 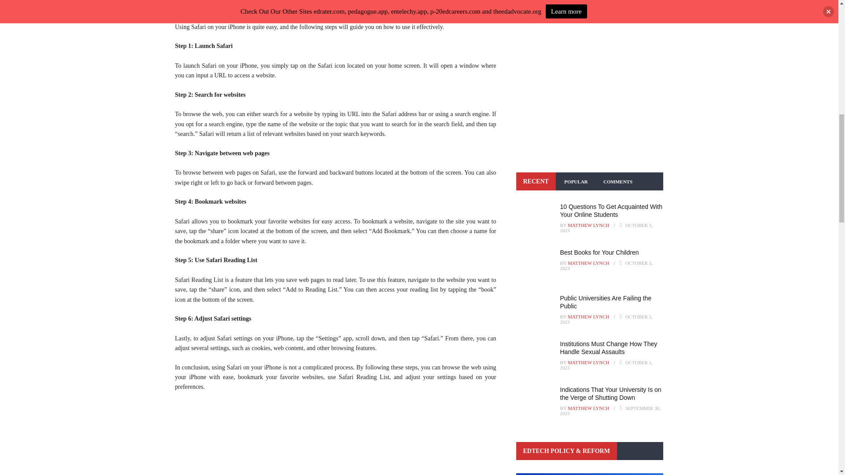 I want to click on Facebook, so click(x=184, y=5).